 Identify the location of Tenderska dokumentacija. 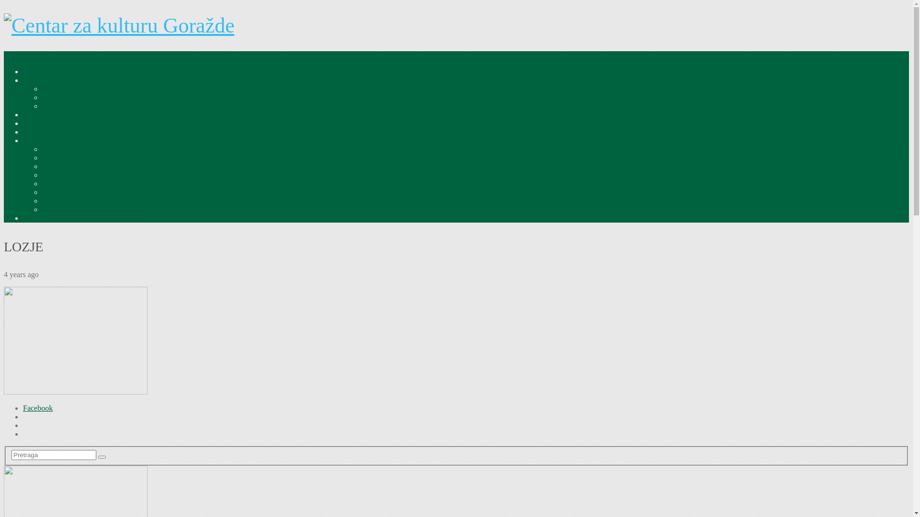
(81, 149).